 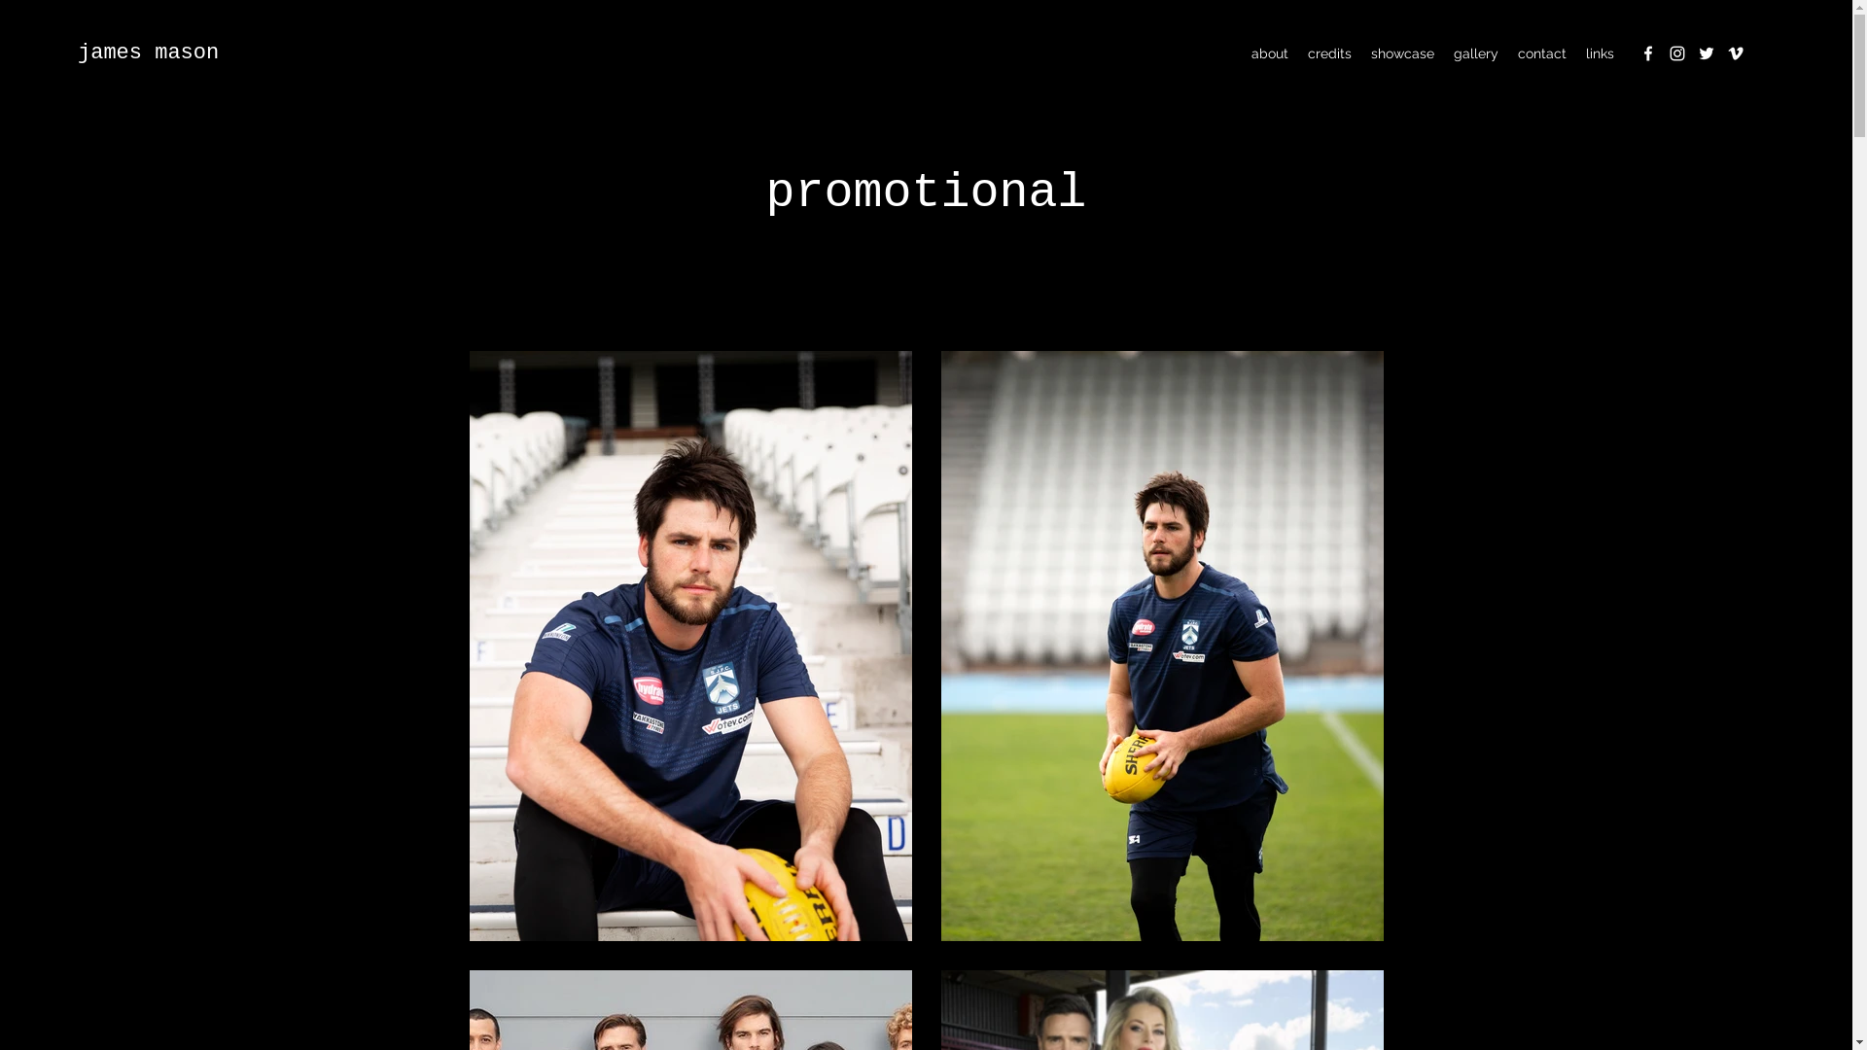 What do you see at coordinates (1476, 53) in the screenshot?
I see `gallery` at bounding box center [1476, 53].